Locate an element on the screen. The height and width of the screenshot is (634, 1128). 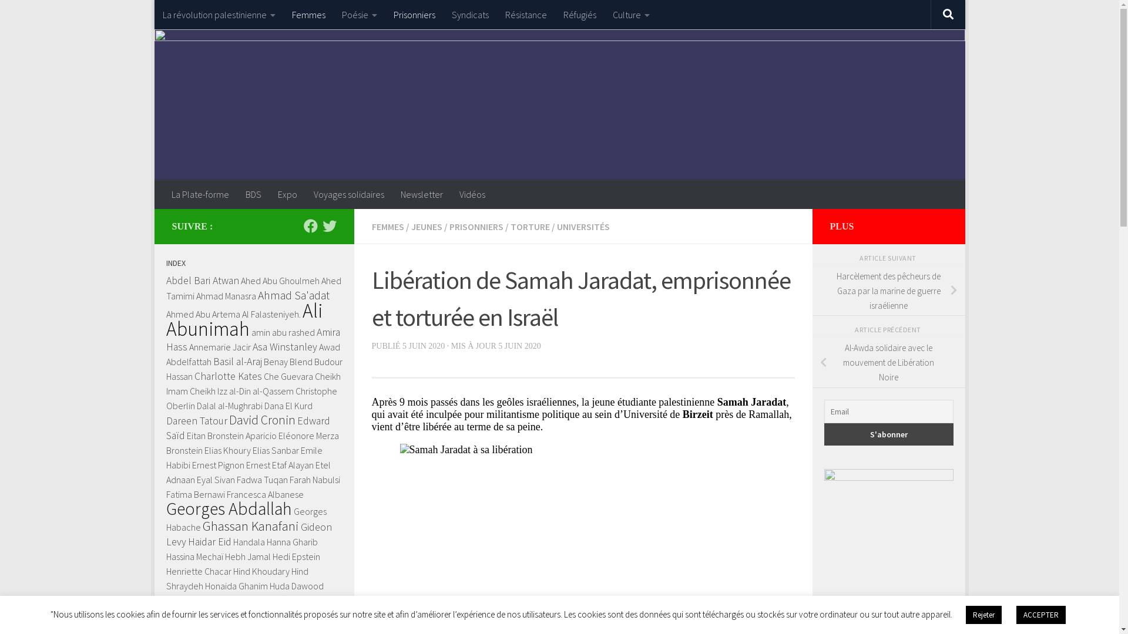
Hind Shraydeh is located at coordinates (237, 579).